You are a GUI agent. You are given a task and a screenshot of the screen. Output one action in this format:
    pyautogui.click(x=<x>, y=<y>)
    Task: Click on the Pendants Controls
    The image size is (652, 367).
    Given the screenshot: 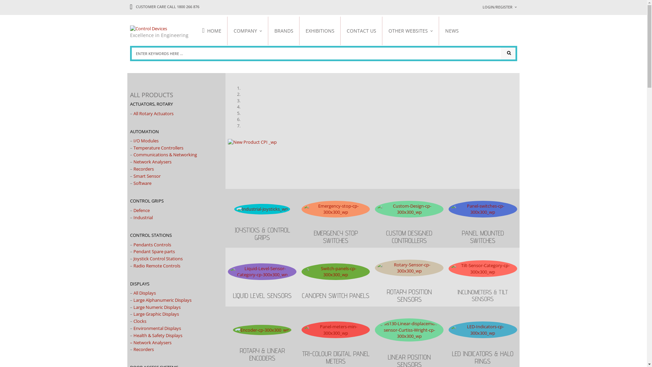 What is the action you would take?
    pyautogui.click(x=152, y=245)
    